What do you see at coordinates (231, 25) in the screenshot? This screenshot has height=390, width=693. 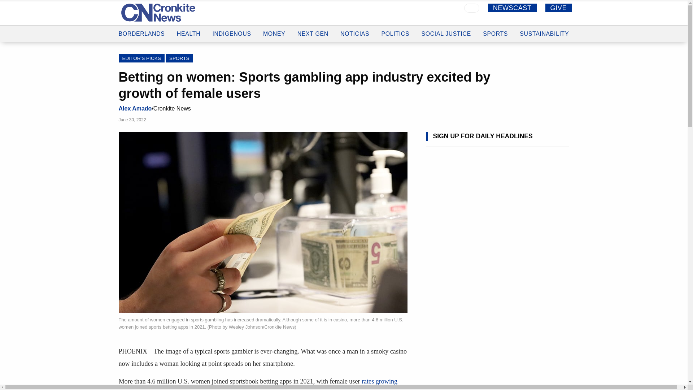 I see `INDIGENOUS` at bounding box center [231, 25].